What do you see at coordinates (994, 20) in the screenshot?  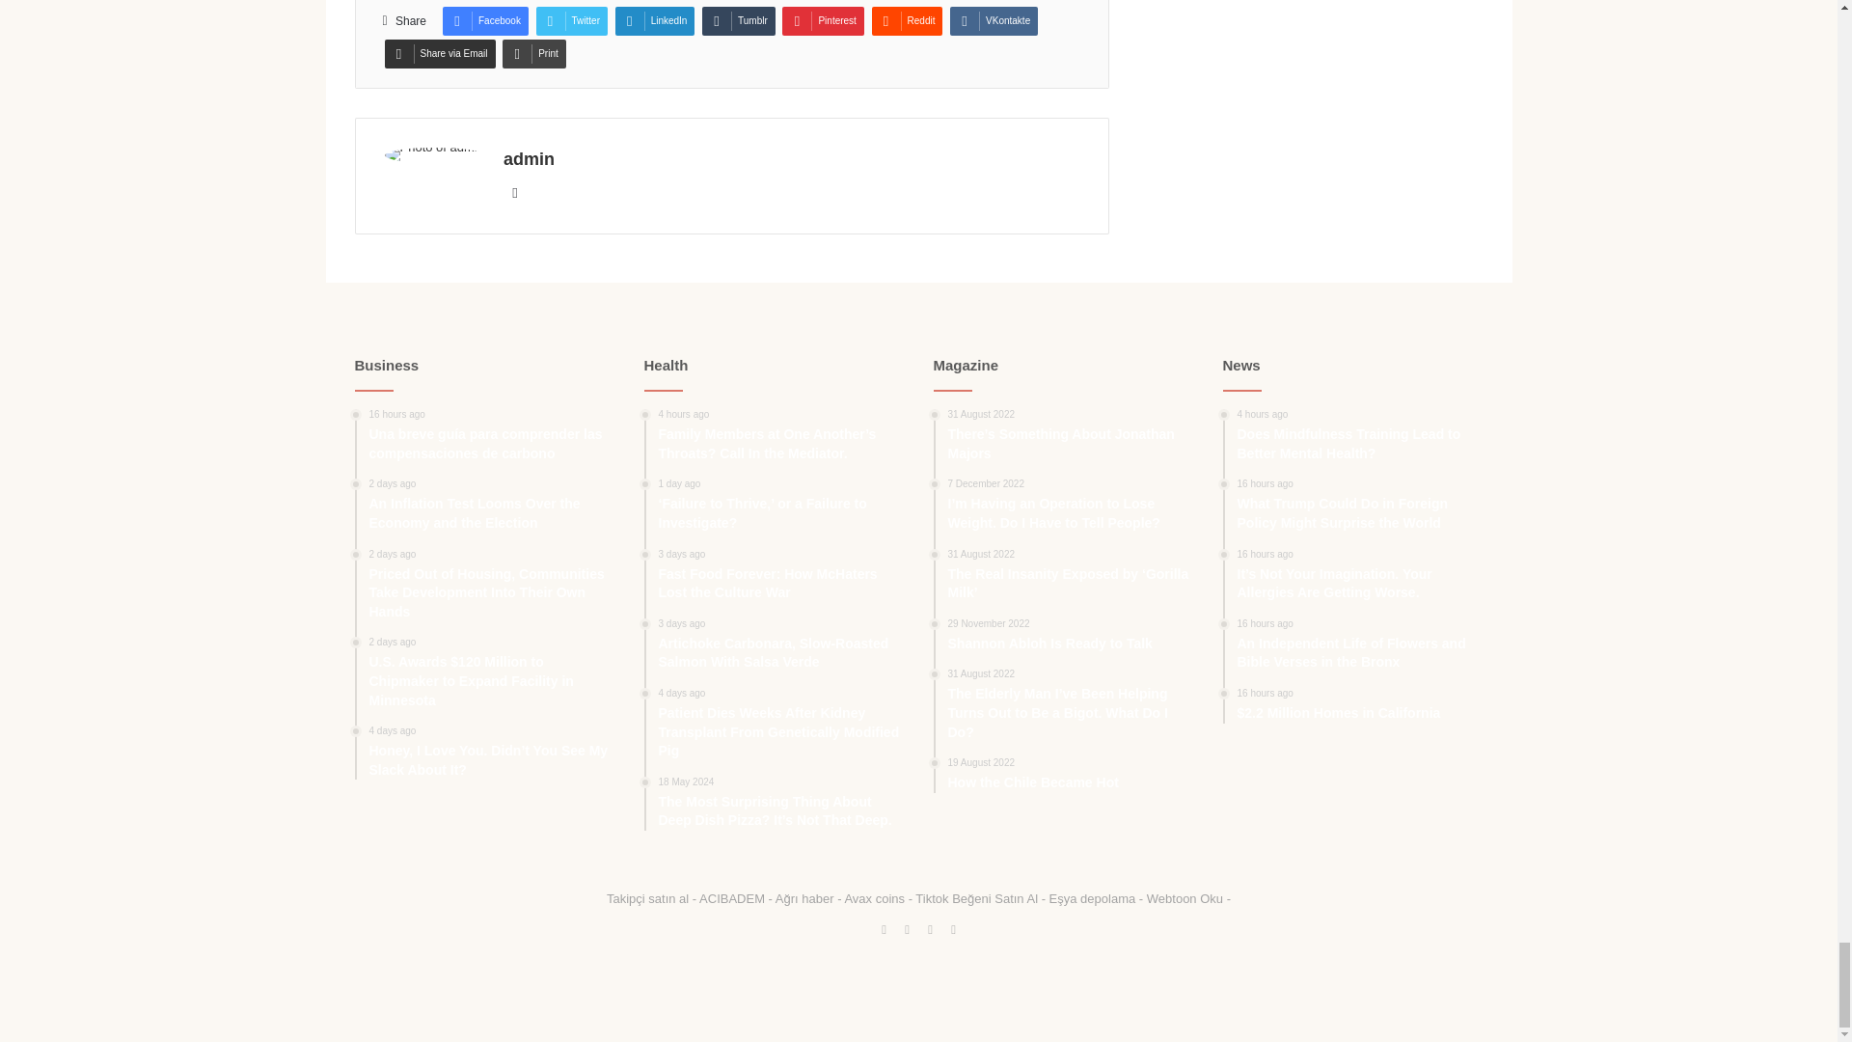 I see `VKontakte` at bounding box center [994, 20].